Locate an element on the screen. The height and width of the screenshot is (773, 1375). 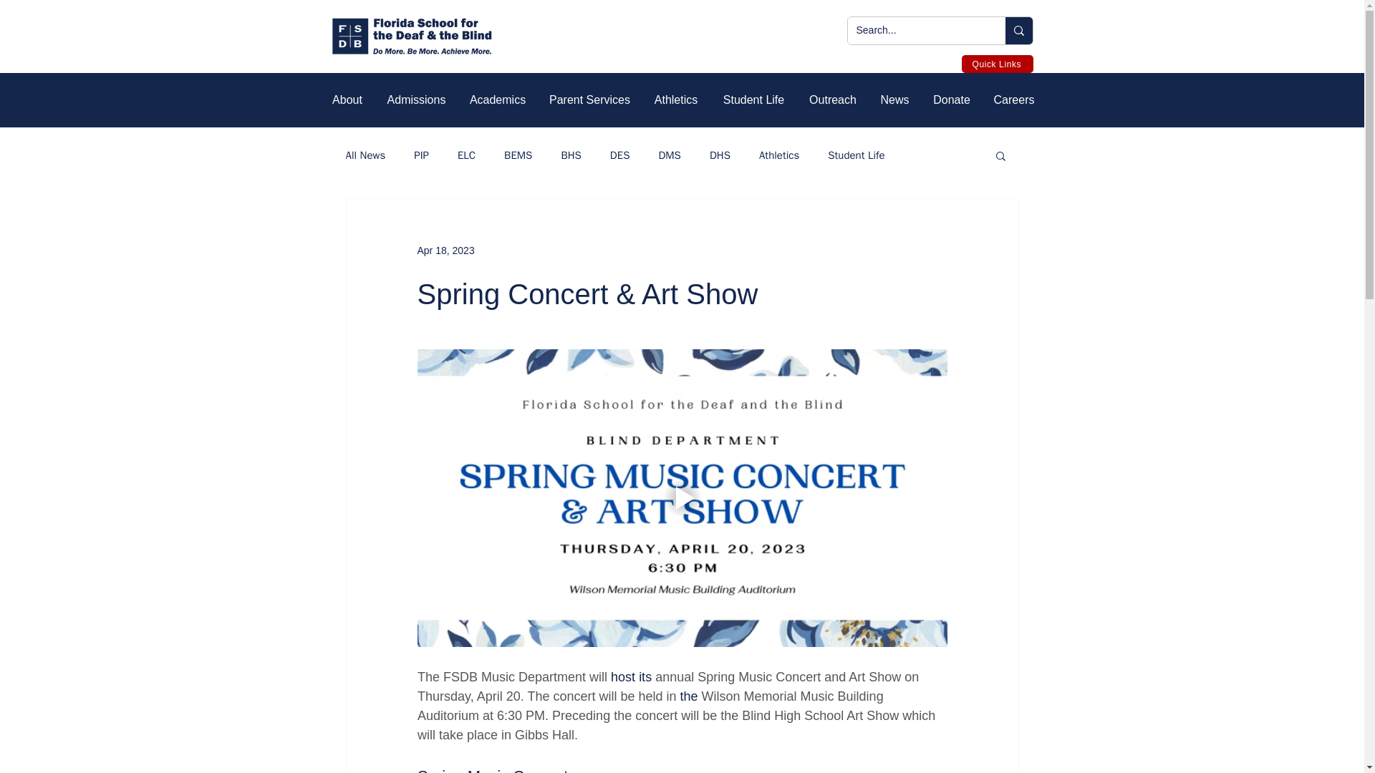
PIP is located at coordinates (421, 155).